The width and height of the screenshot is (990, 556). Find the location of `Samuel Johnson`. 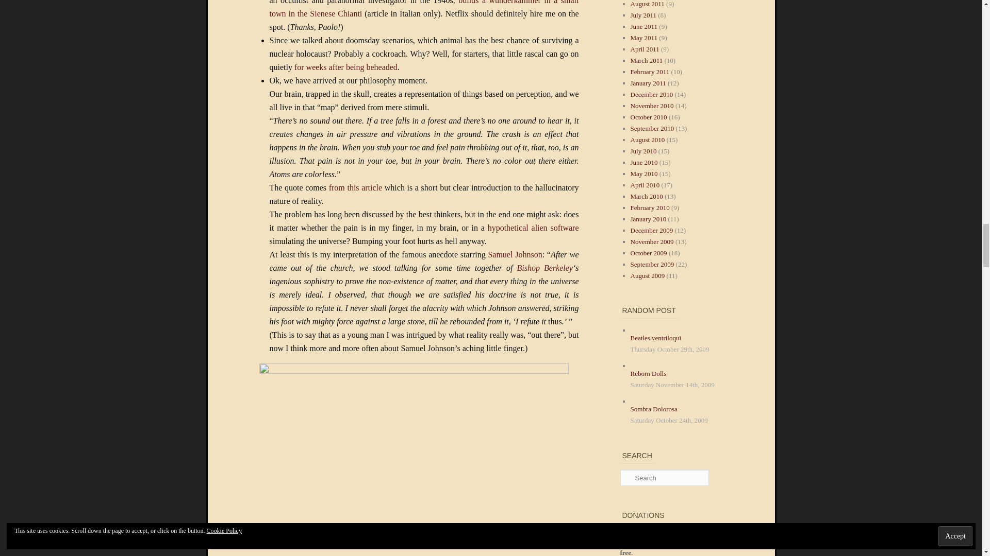

Samuel Johnson is located at coordinates (515, 254).